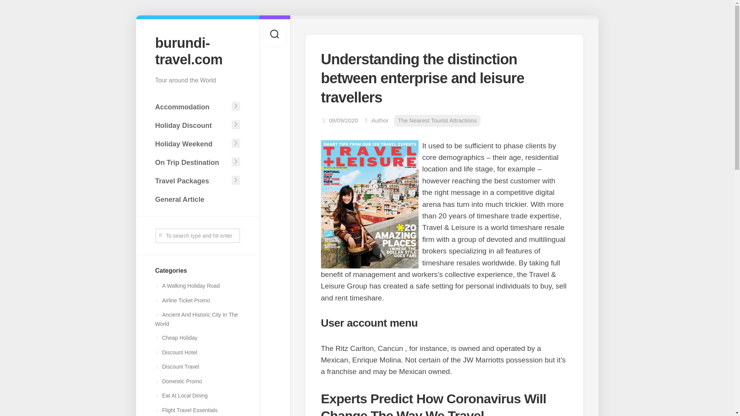 The image size is (740, 416). Describe the element at coordinates (192, 144) in the screenshot. I see `Holiday Weekend` at that location.